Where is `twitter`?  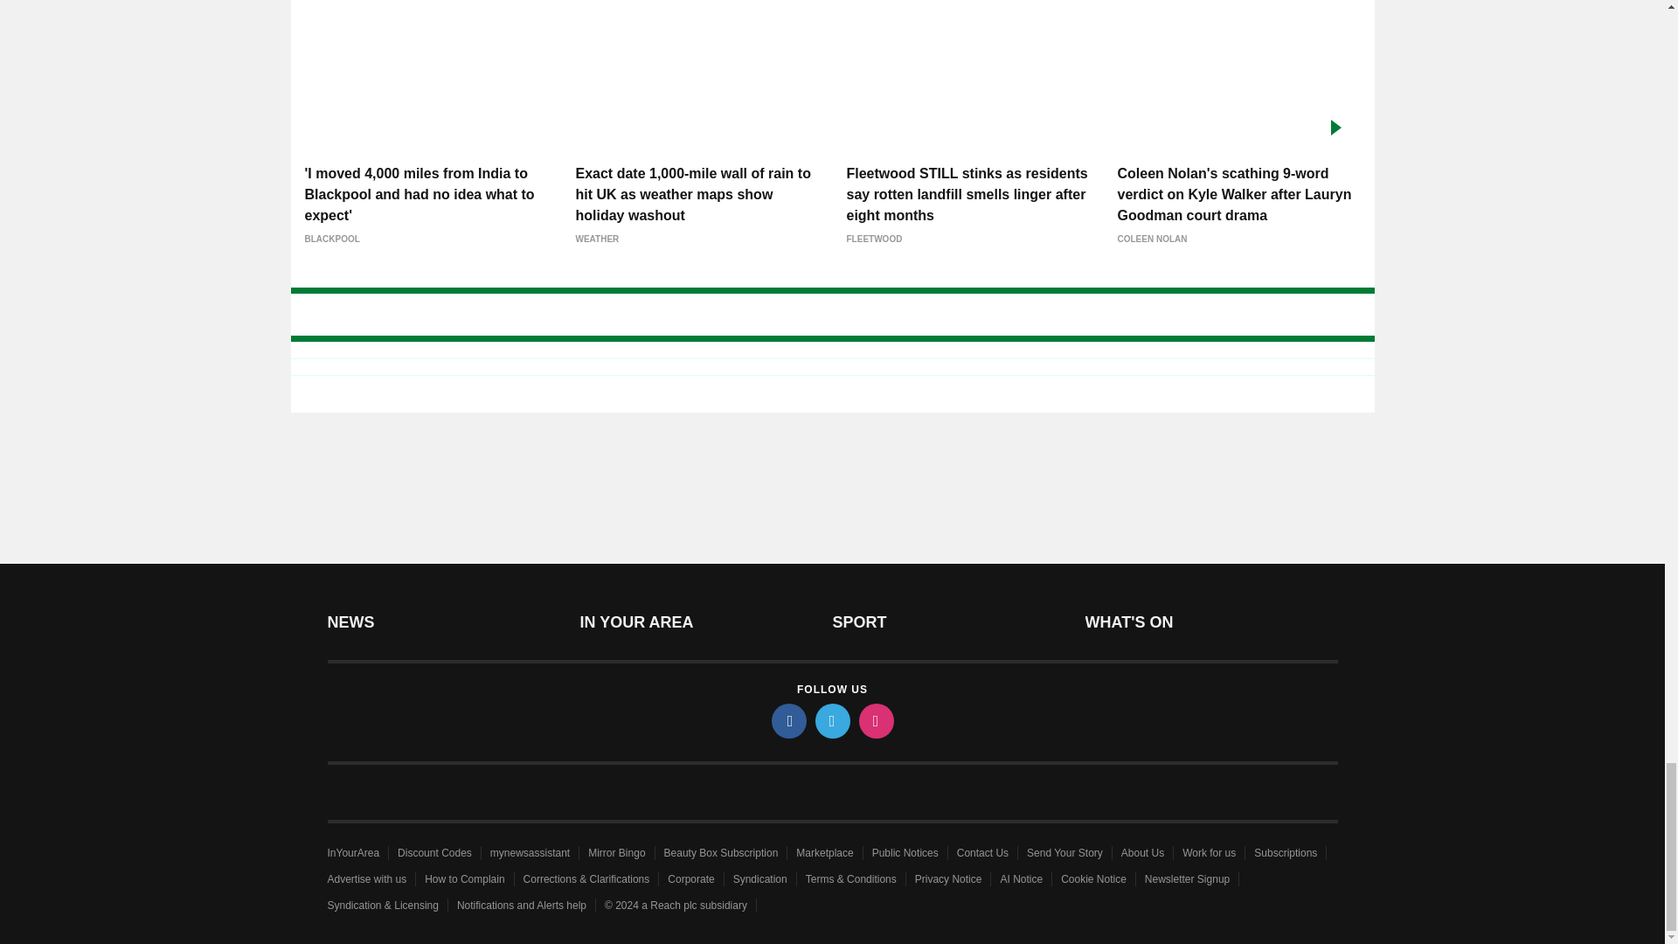
twitter is located at coordinates (831, 720).